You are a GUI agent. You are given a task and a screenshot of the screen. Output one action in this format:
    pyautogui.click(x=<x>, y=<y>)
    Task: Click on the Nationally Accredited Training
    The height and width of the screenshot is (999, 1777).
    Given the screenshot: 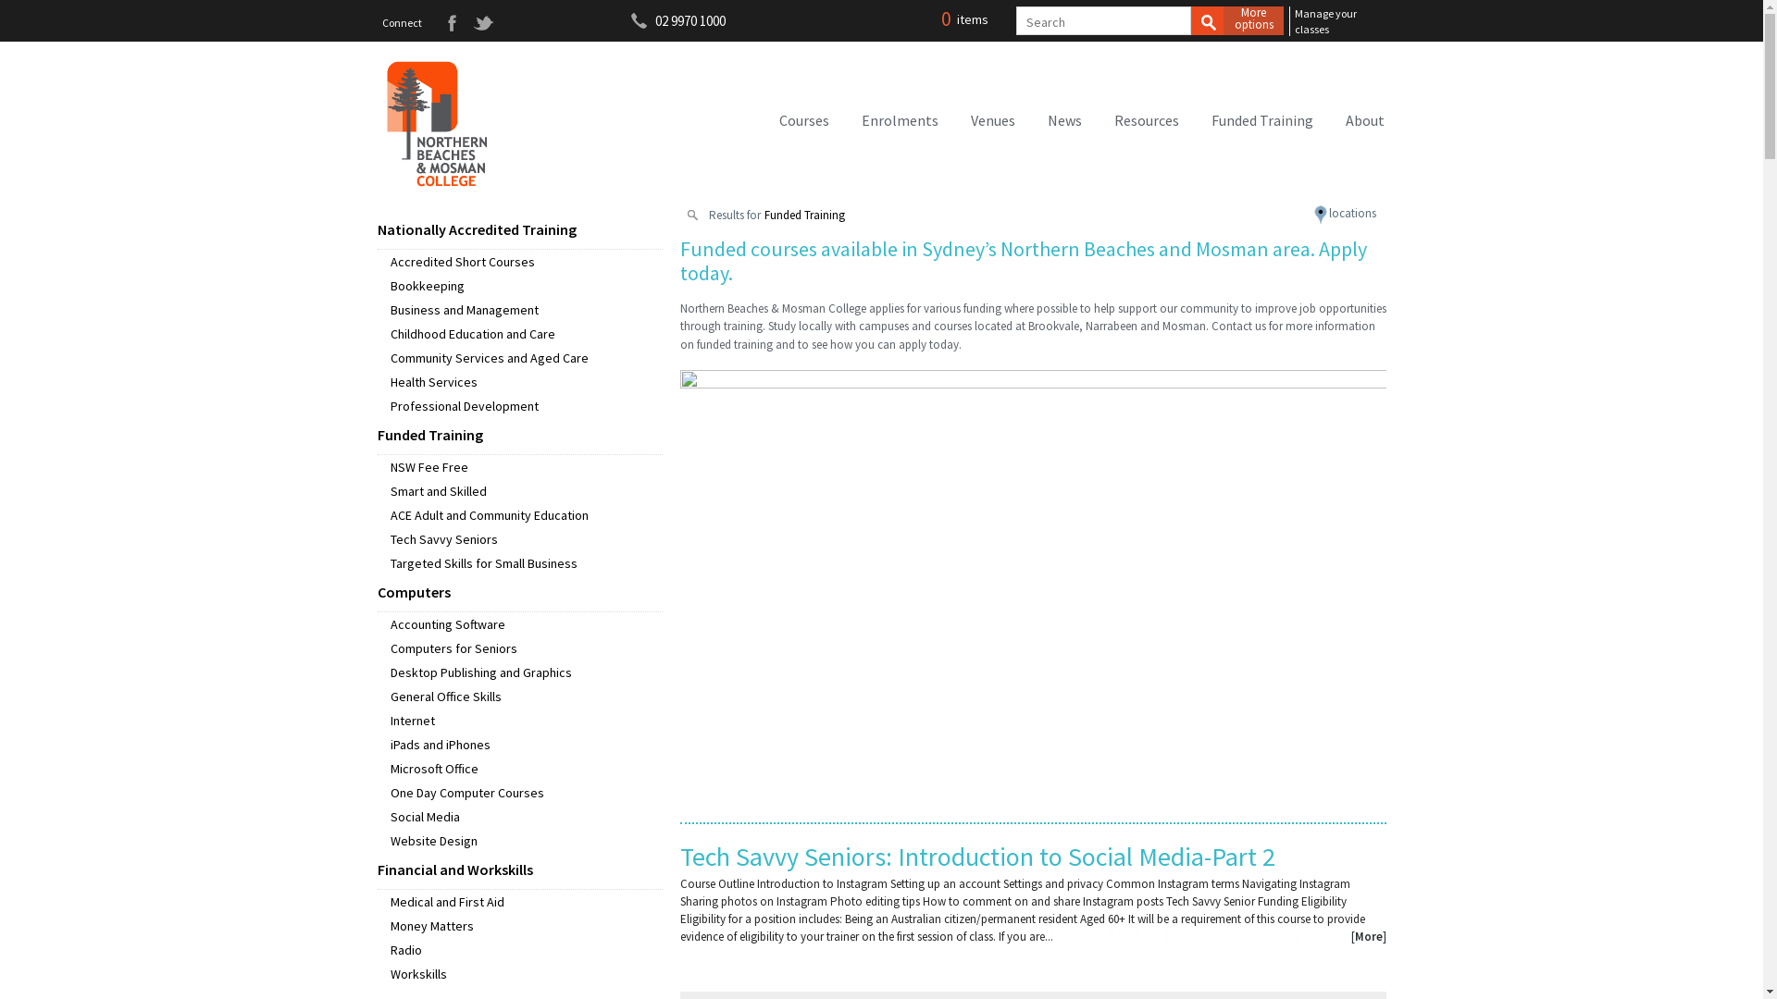 What is the action you would take?
    pyautogui.click(x=520, y=231)
    